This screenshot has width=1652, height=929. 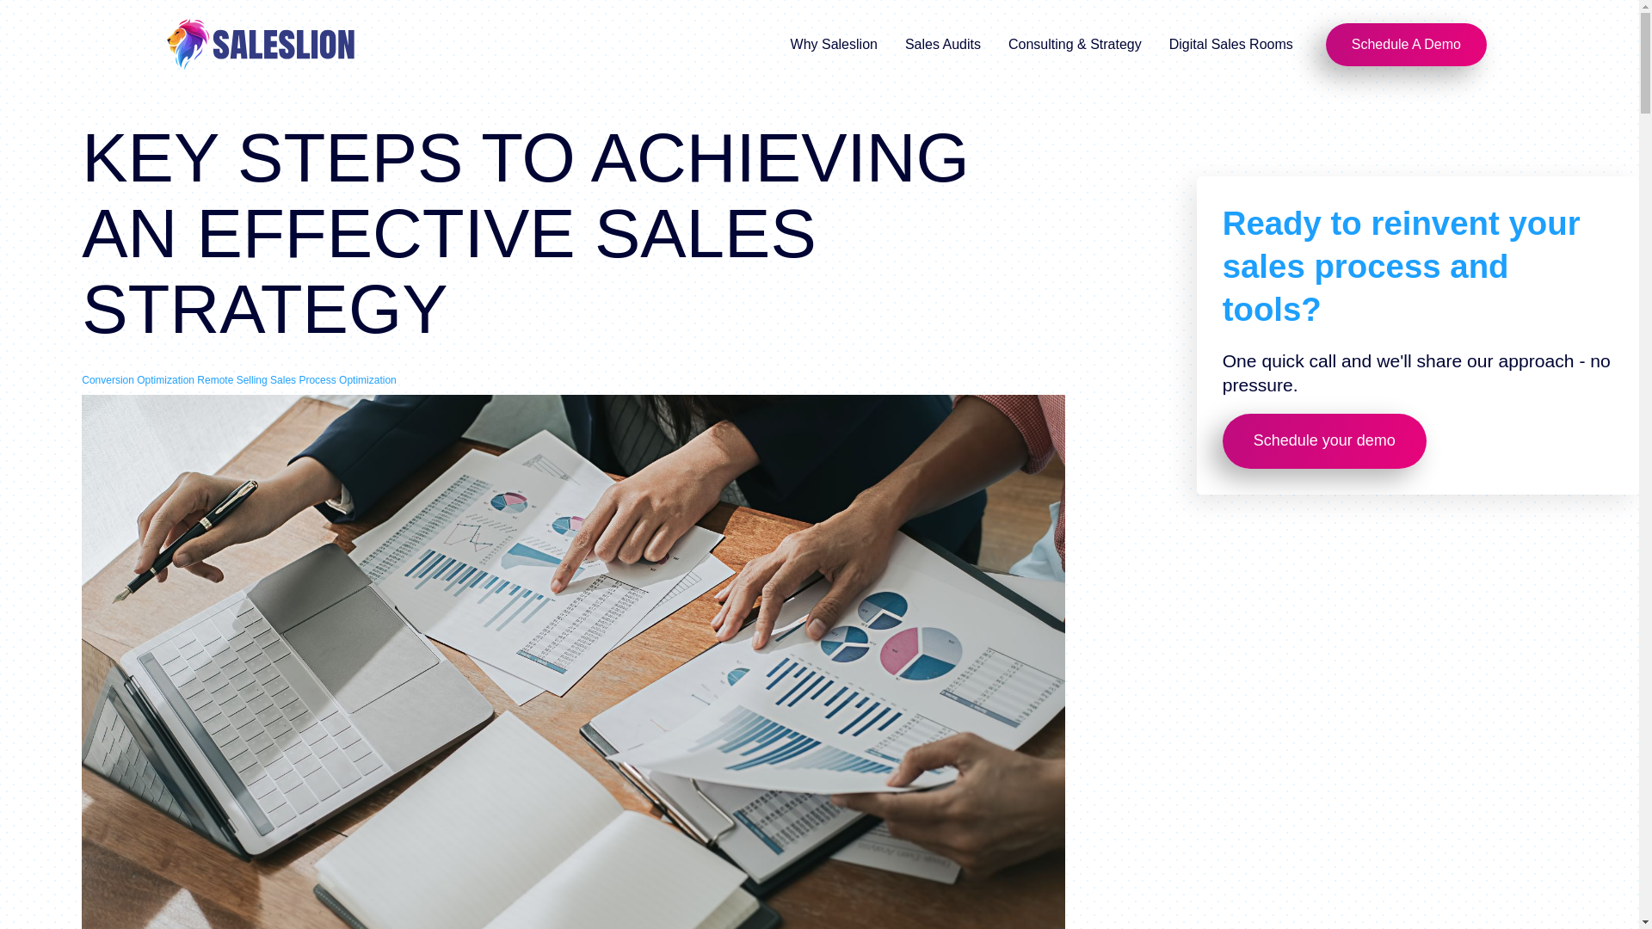 What do you see at coordinates (1232, 44) in the screenshot?
I see `Digital Sales Rooms` at bounding box center [1232, 44].